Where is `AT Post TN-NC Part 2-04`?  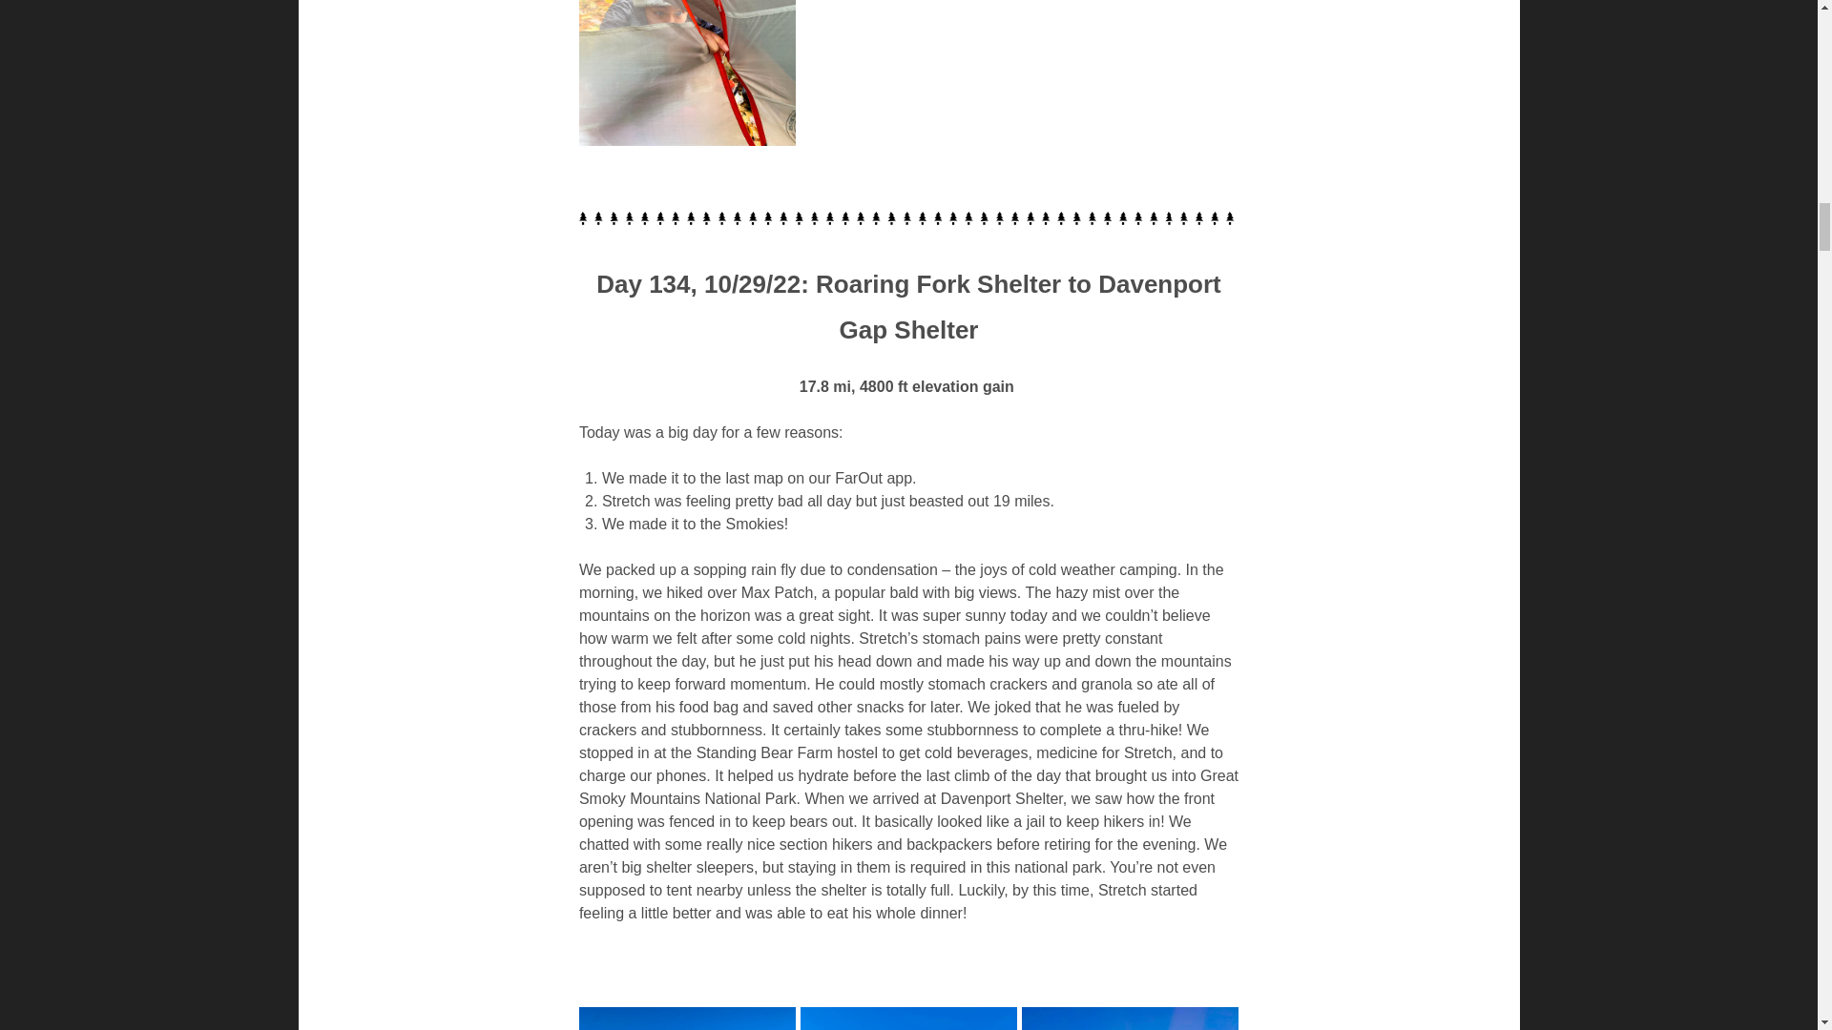
AT Post TN-NC Part 2-04 is located at coordinates (687, 1019).